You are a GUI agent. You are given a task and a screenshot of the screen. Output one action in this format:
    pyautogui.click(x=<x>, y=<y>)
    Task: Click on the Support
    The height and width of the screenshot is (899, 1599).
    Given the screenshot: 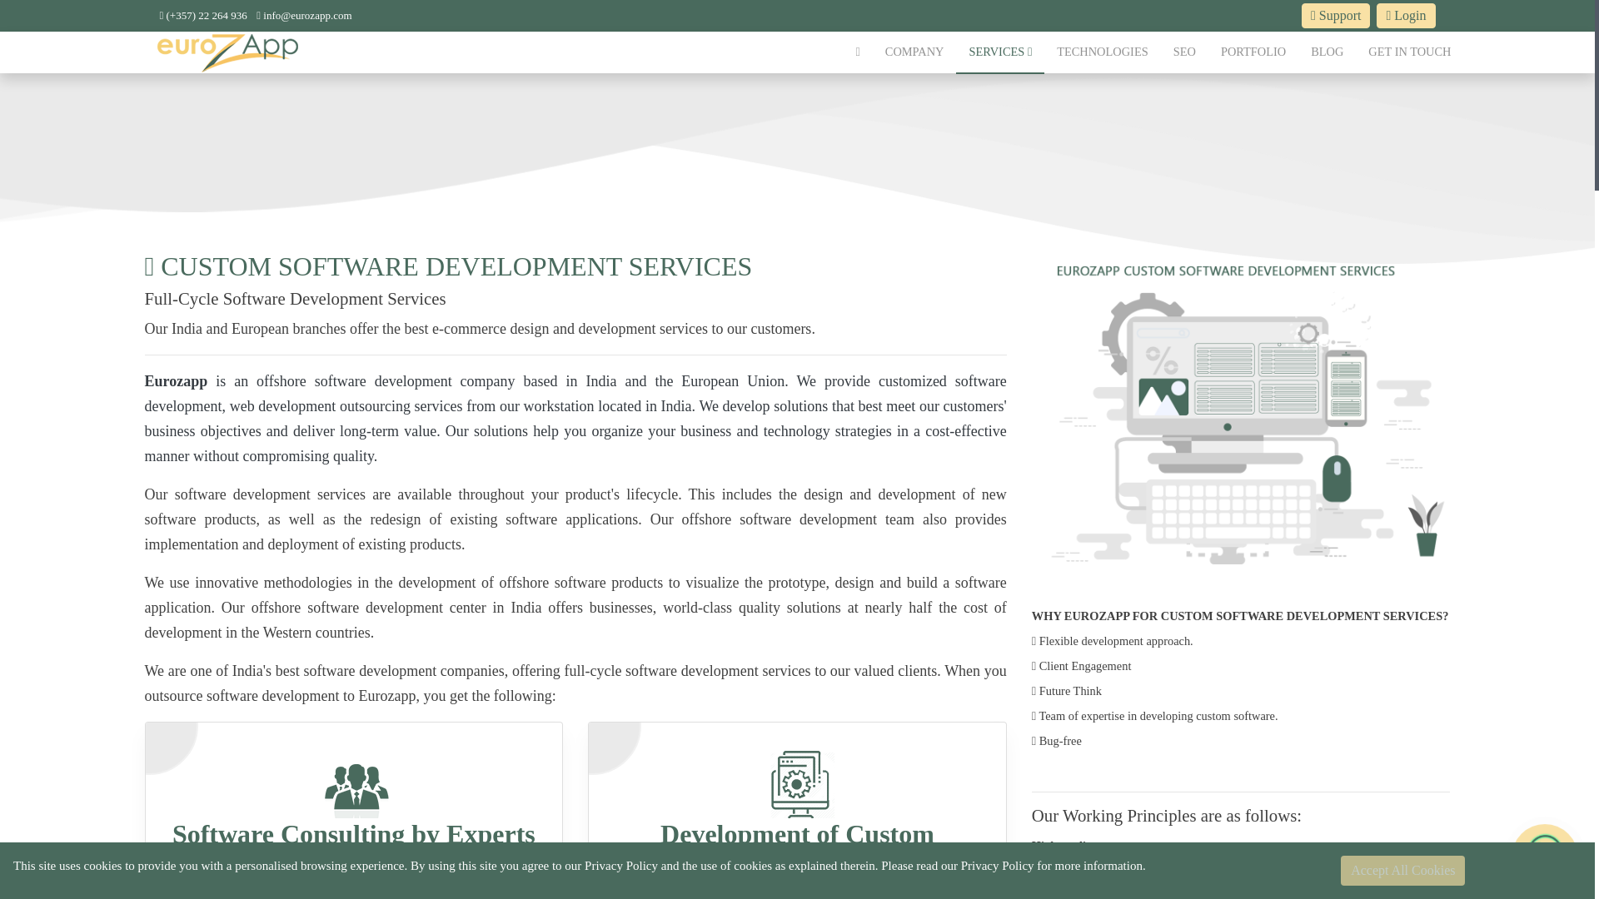 What is the action you would take?
    pyautogui.click(x=1336, y=15)
    